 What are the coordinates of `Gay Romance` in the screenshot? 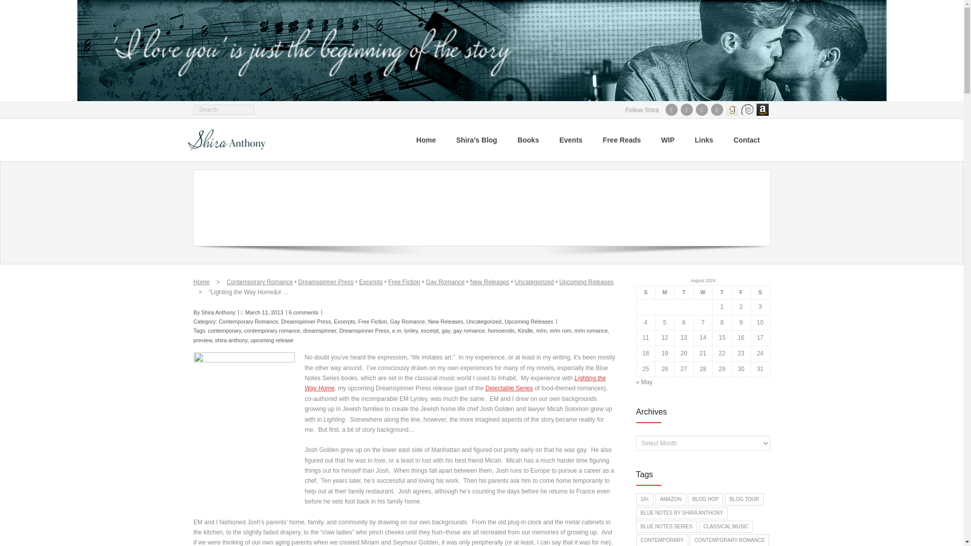 It's located at (445, 282).